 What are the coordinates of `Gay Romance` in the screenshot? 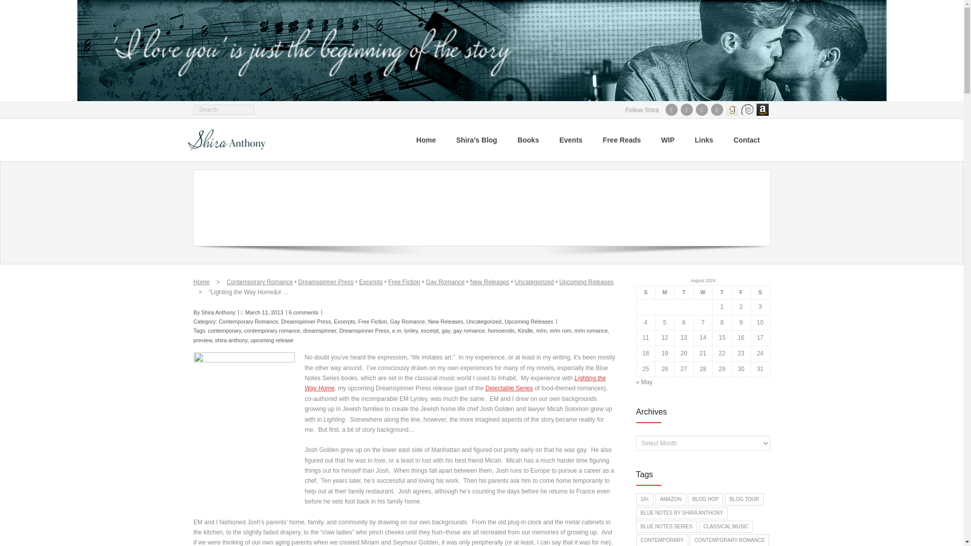 It's located at (445, 282).